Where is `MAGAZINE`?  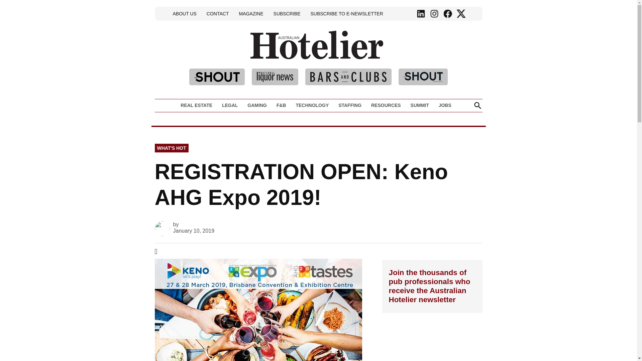 MAGAZINE is located at coordinates (251, 13).